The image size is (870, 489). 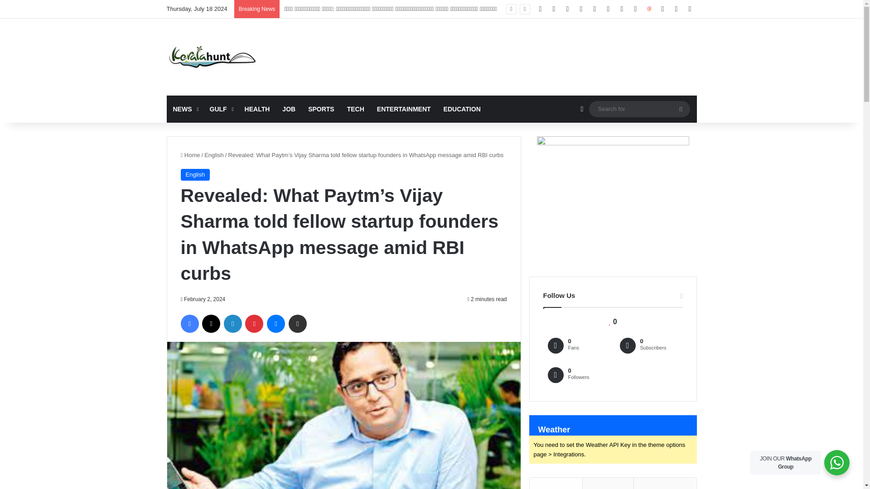 I want to click on Instagram, so click(x=594, y=9).